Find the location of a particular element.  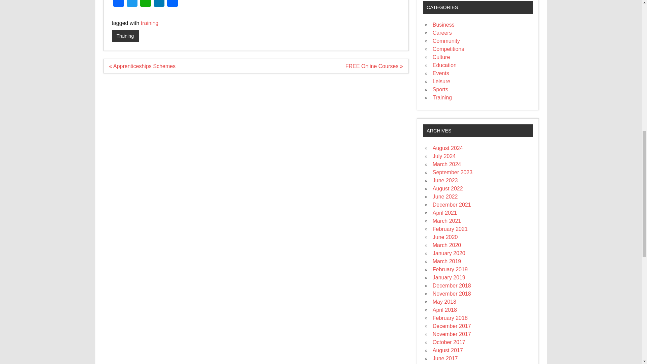

Twitter is located at coordinates (132, 4).